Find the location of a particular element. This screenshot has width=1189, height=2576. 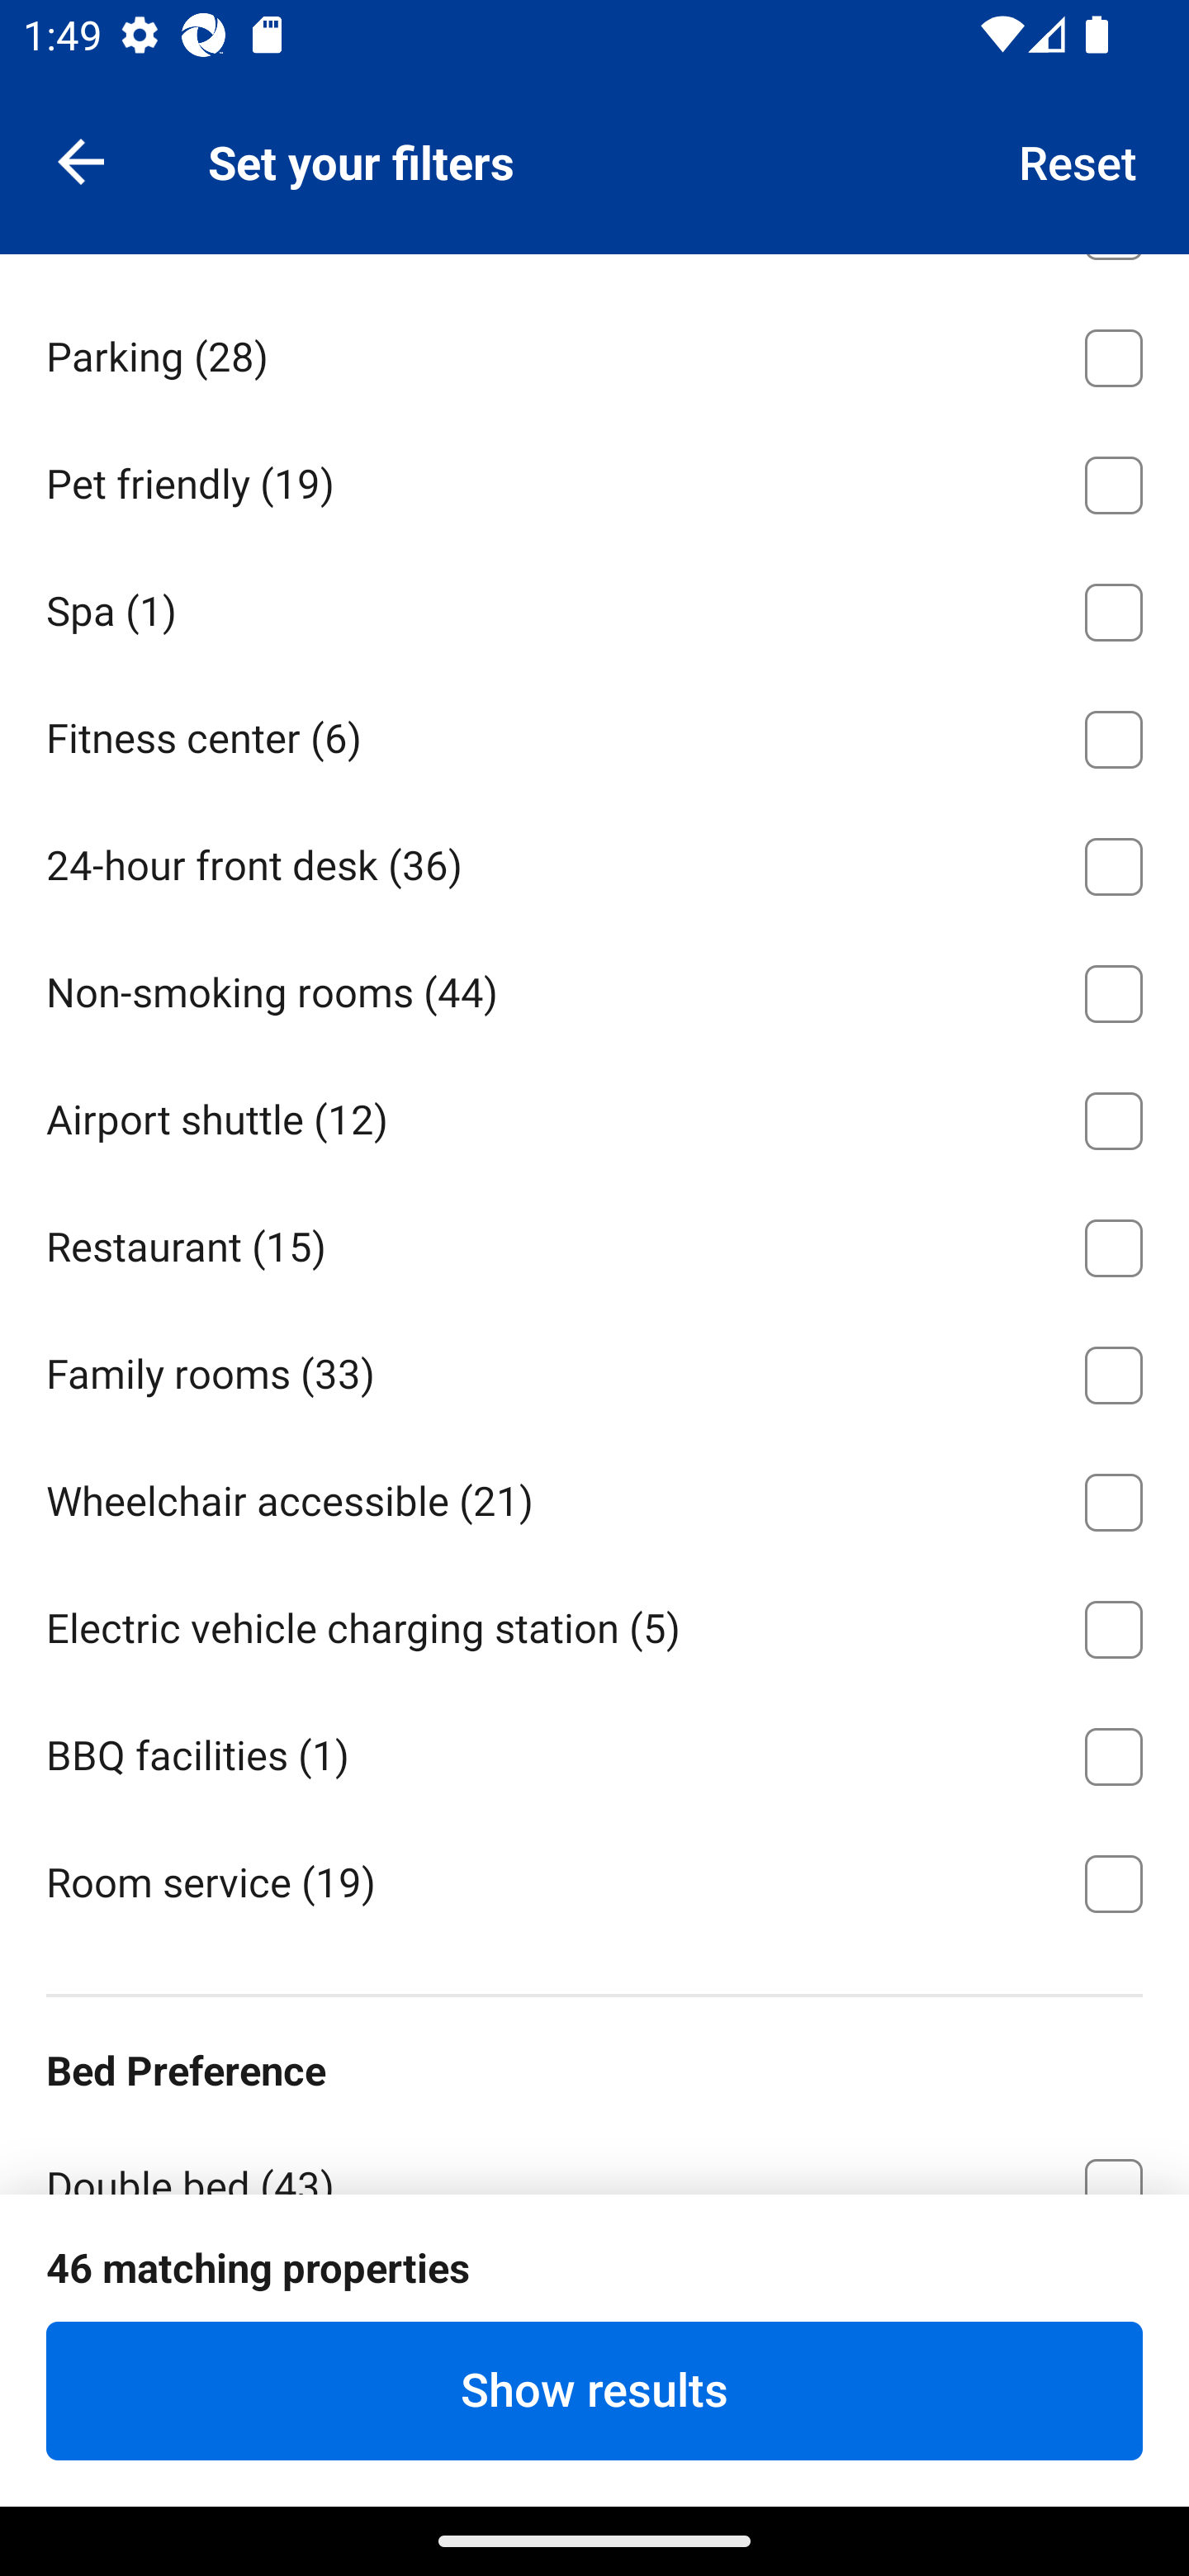

Restaurant ⁦(15) is located at coordinates (594, 1242).